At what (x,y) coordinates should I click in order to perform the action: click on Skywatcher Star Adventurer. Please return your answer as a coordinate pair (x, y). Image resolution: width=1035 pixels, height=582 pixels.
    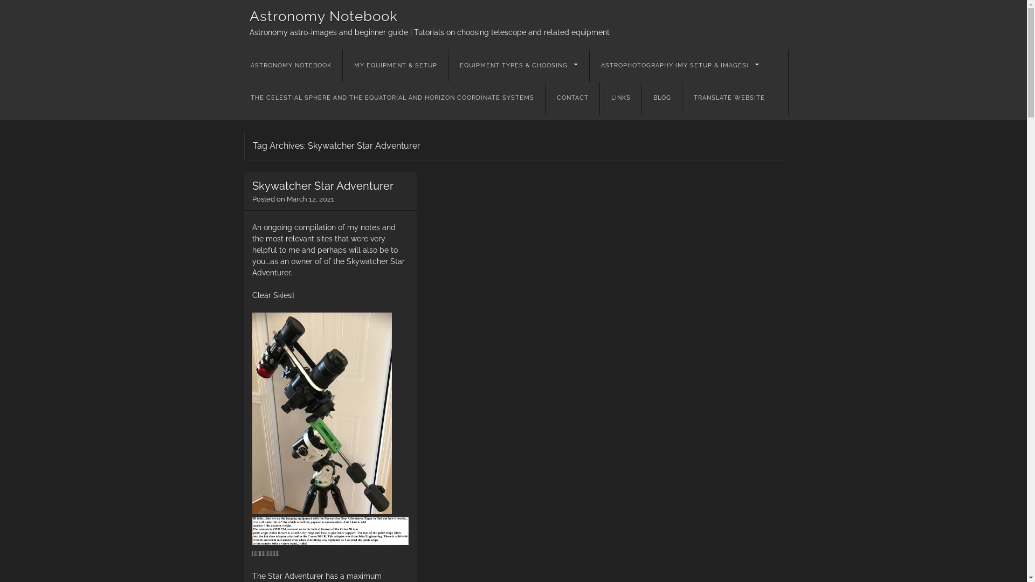
    Looking at the image, I should click on (323, 186).